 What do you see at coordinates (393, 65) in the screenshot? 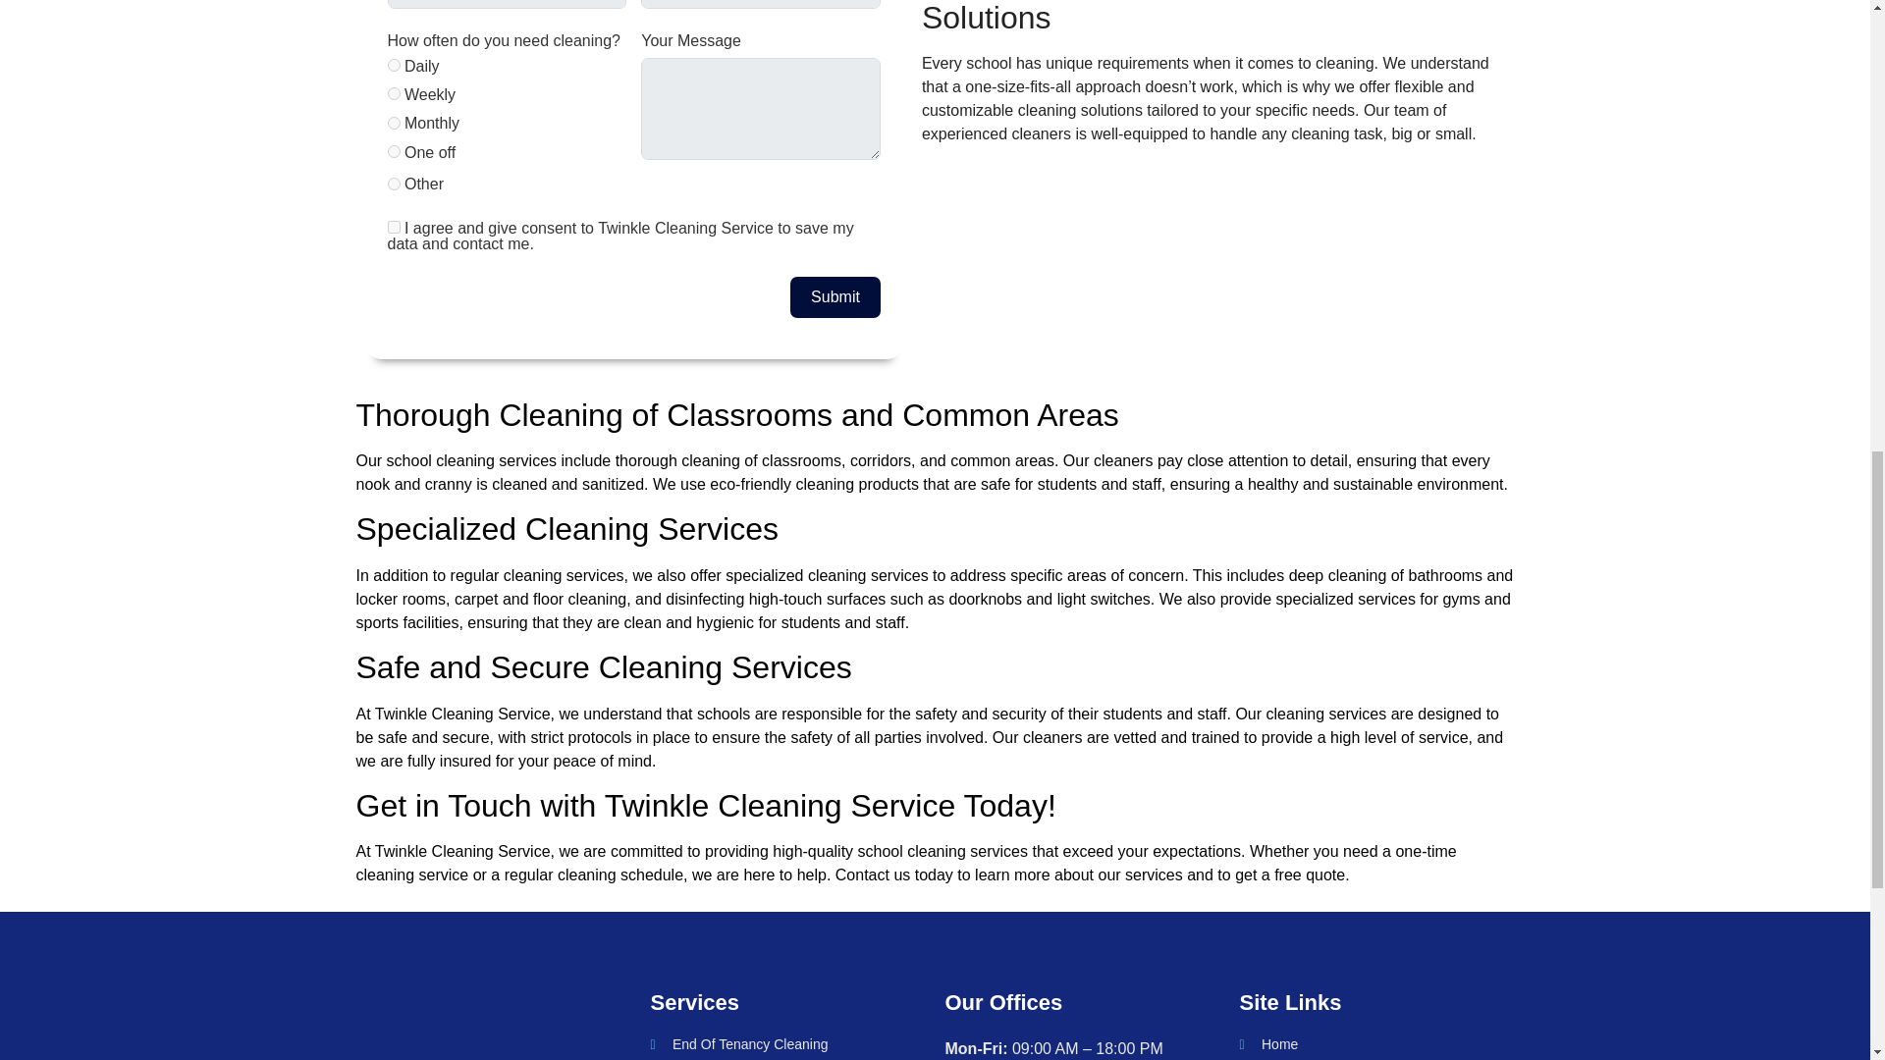
I see `Daily` at bounding box center [393, 65].